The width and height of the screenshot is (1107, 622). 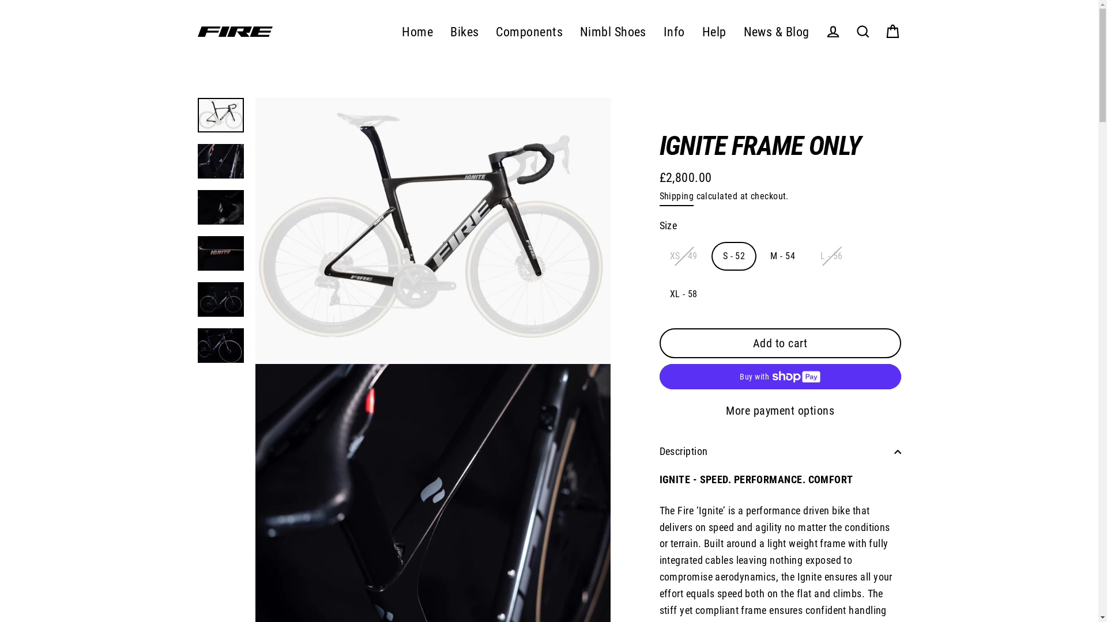 What do you see at coordinates (0, 0) in the screenshot?
I see `Skip to content` at bounding box center [0, 0].